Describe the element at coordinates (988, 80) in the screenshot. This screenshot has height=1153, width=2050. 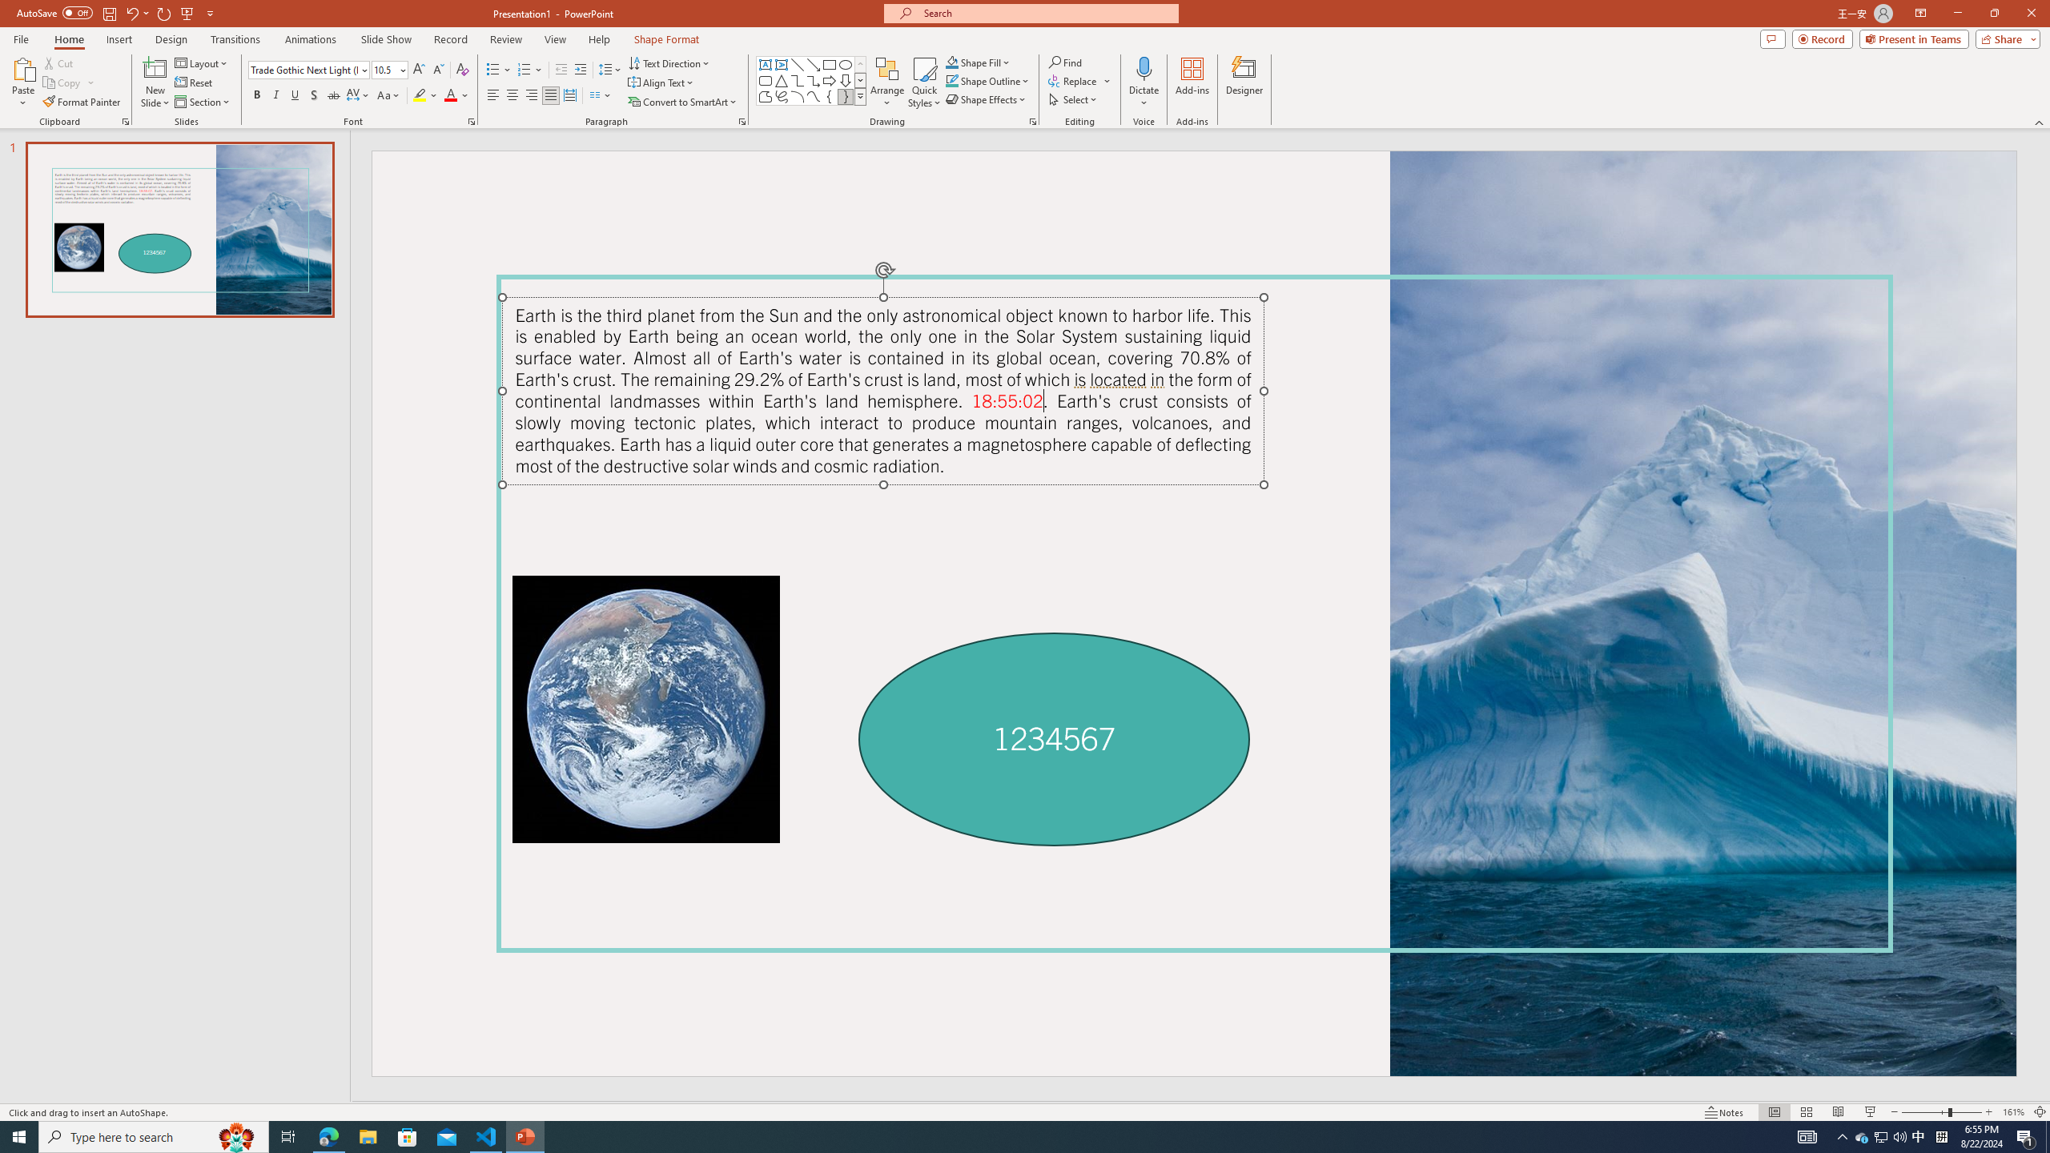
I see `Shape Outline` at that location.